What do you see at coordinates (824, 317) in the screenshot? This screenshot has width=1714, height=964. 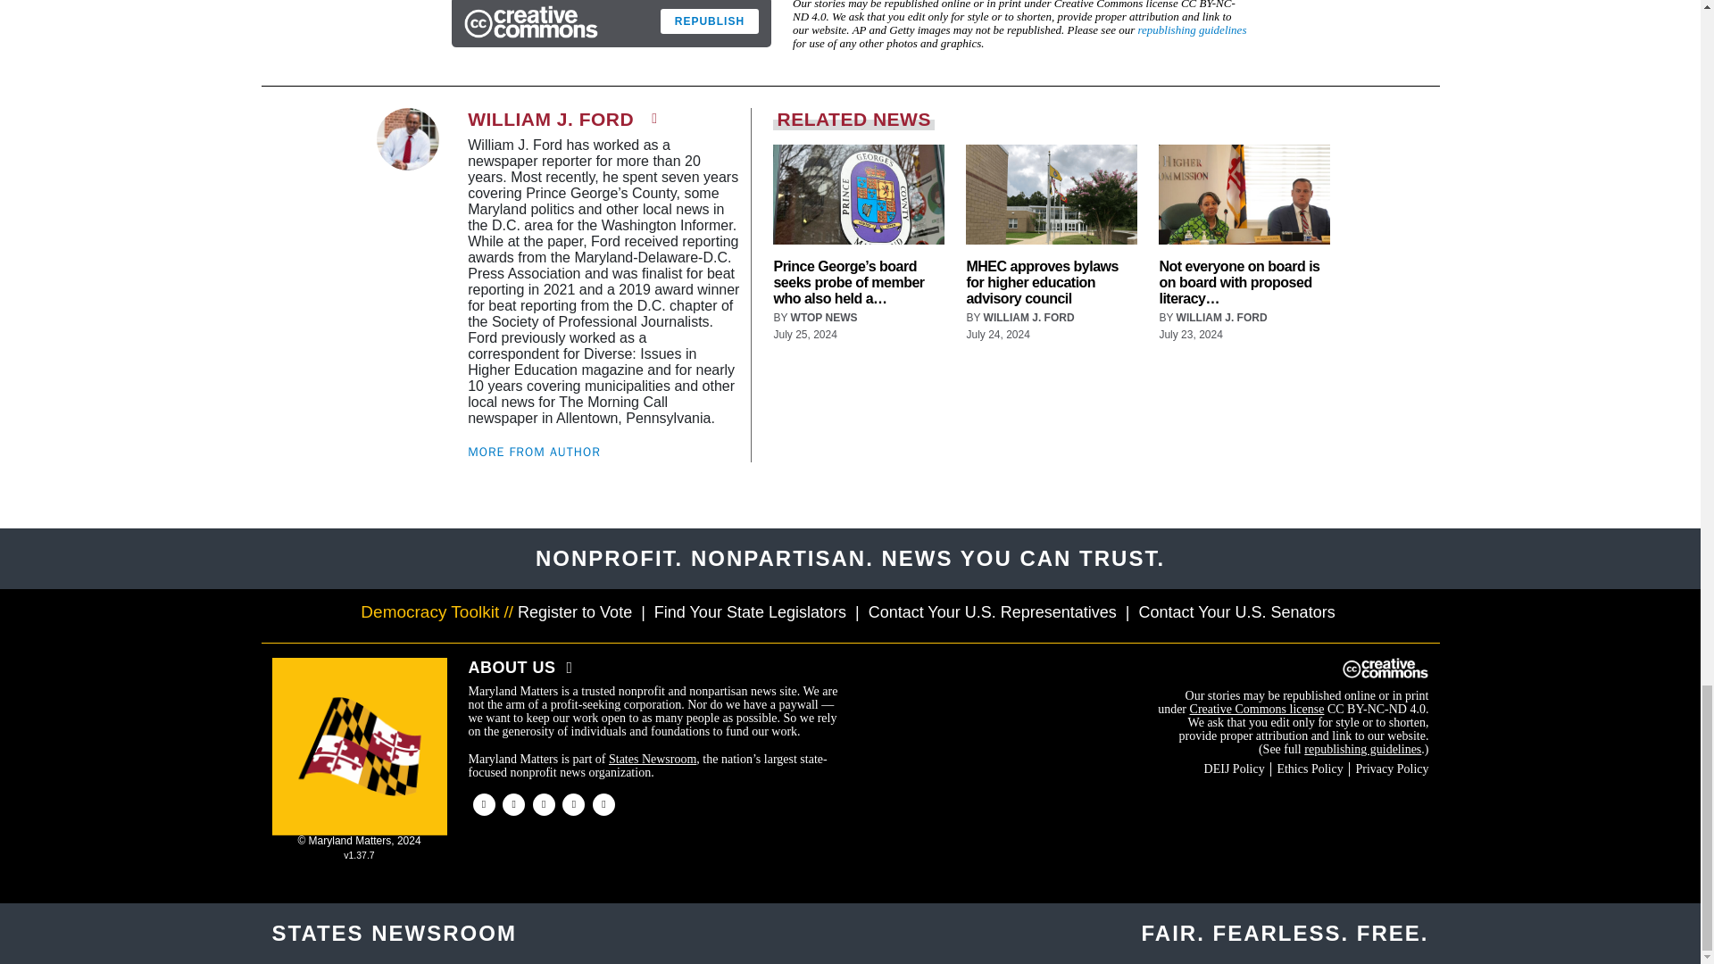 I see `Posts by WTOP News` at bounding box center [824, 317].